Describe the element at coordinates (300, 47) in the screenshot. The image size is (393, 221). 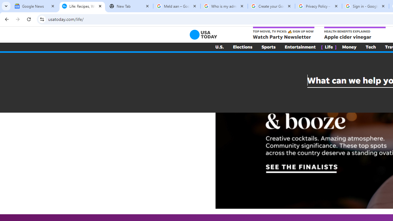
I see `Entertainment` at that location.